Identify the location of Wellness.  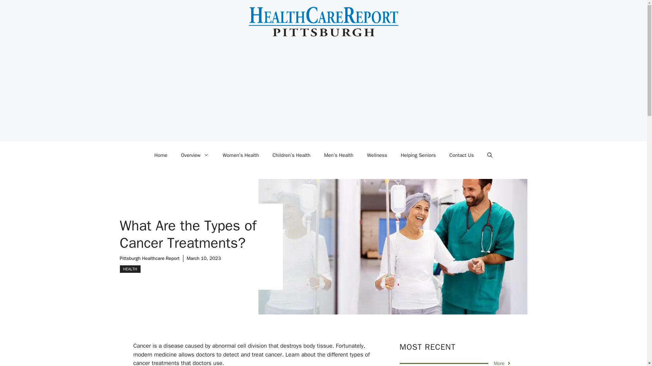
(377, 155).